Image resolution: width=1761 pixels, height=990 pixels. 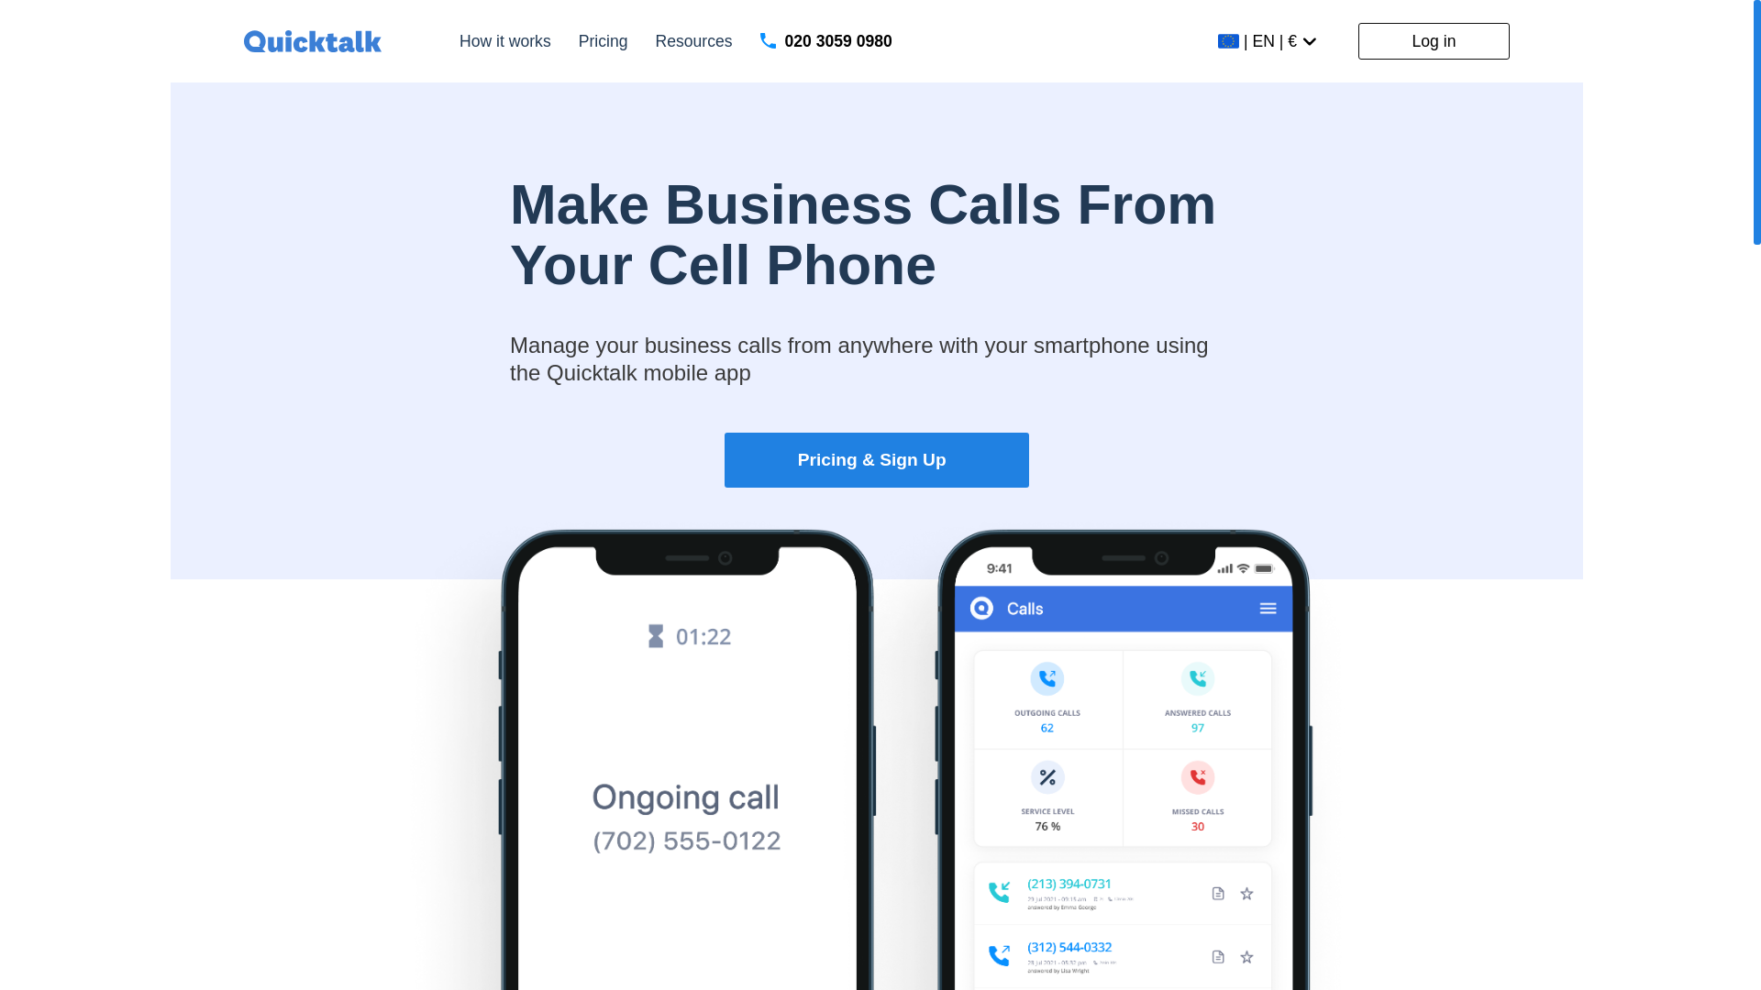 I want to click on Log in, so click(x=1433, y=40).